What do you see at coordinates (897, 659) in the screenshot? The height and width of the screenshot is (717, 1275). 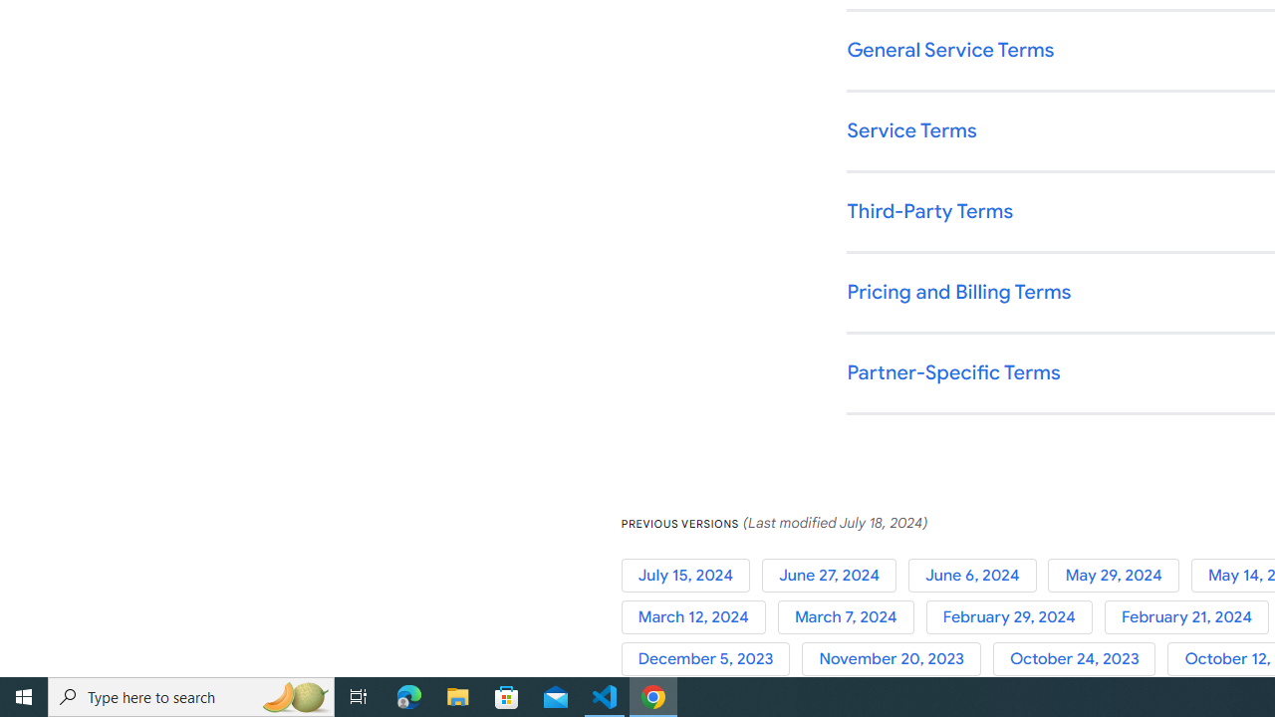 I see `November 20, 2023` at bounding box center [897, 659].